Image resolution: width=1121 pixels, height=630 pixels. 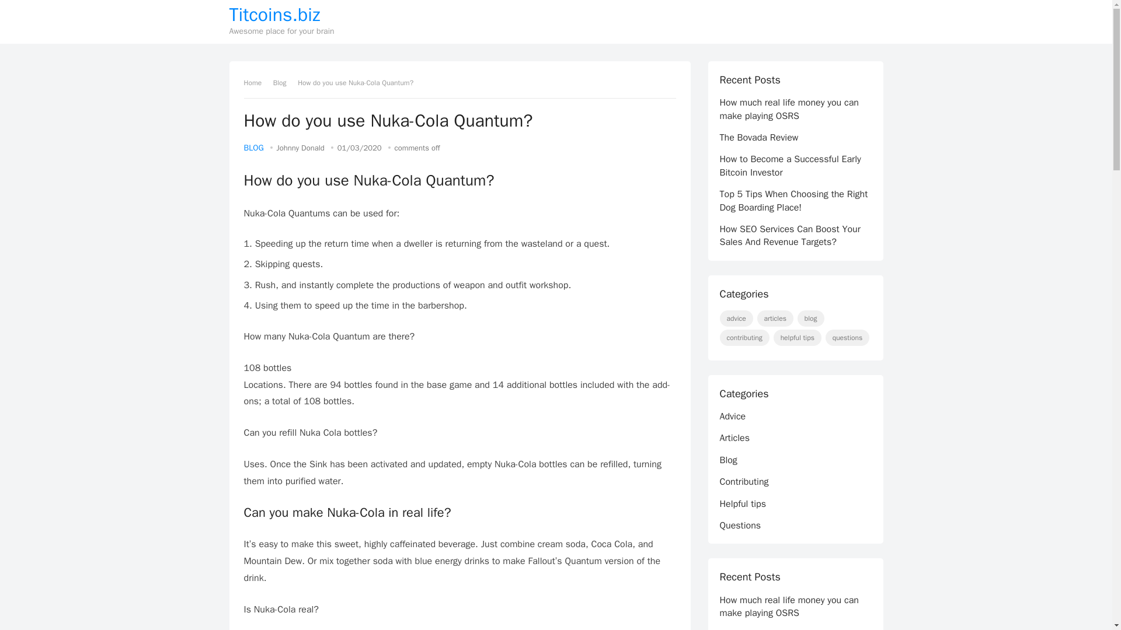 I want to click on How to Become a Successful Early Bitcoin Investor, so click(x=790, y=166).